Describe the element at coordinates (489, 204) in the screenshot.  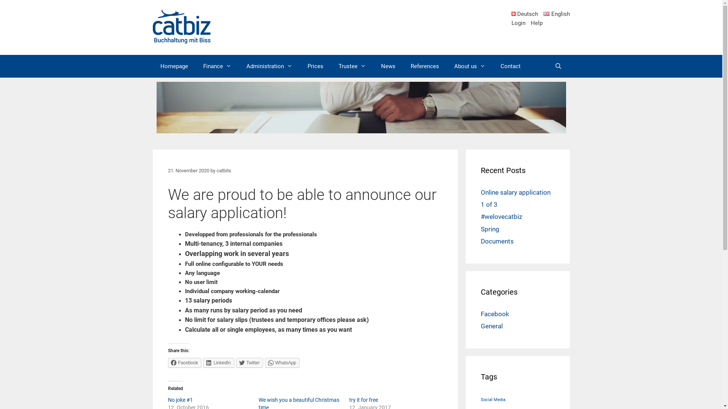
I see `1 of 3` at that location.